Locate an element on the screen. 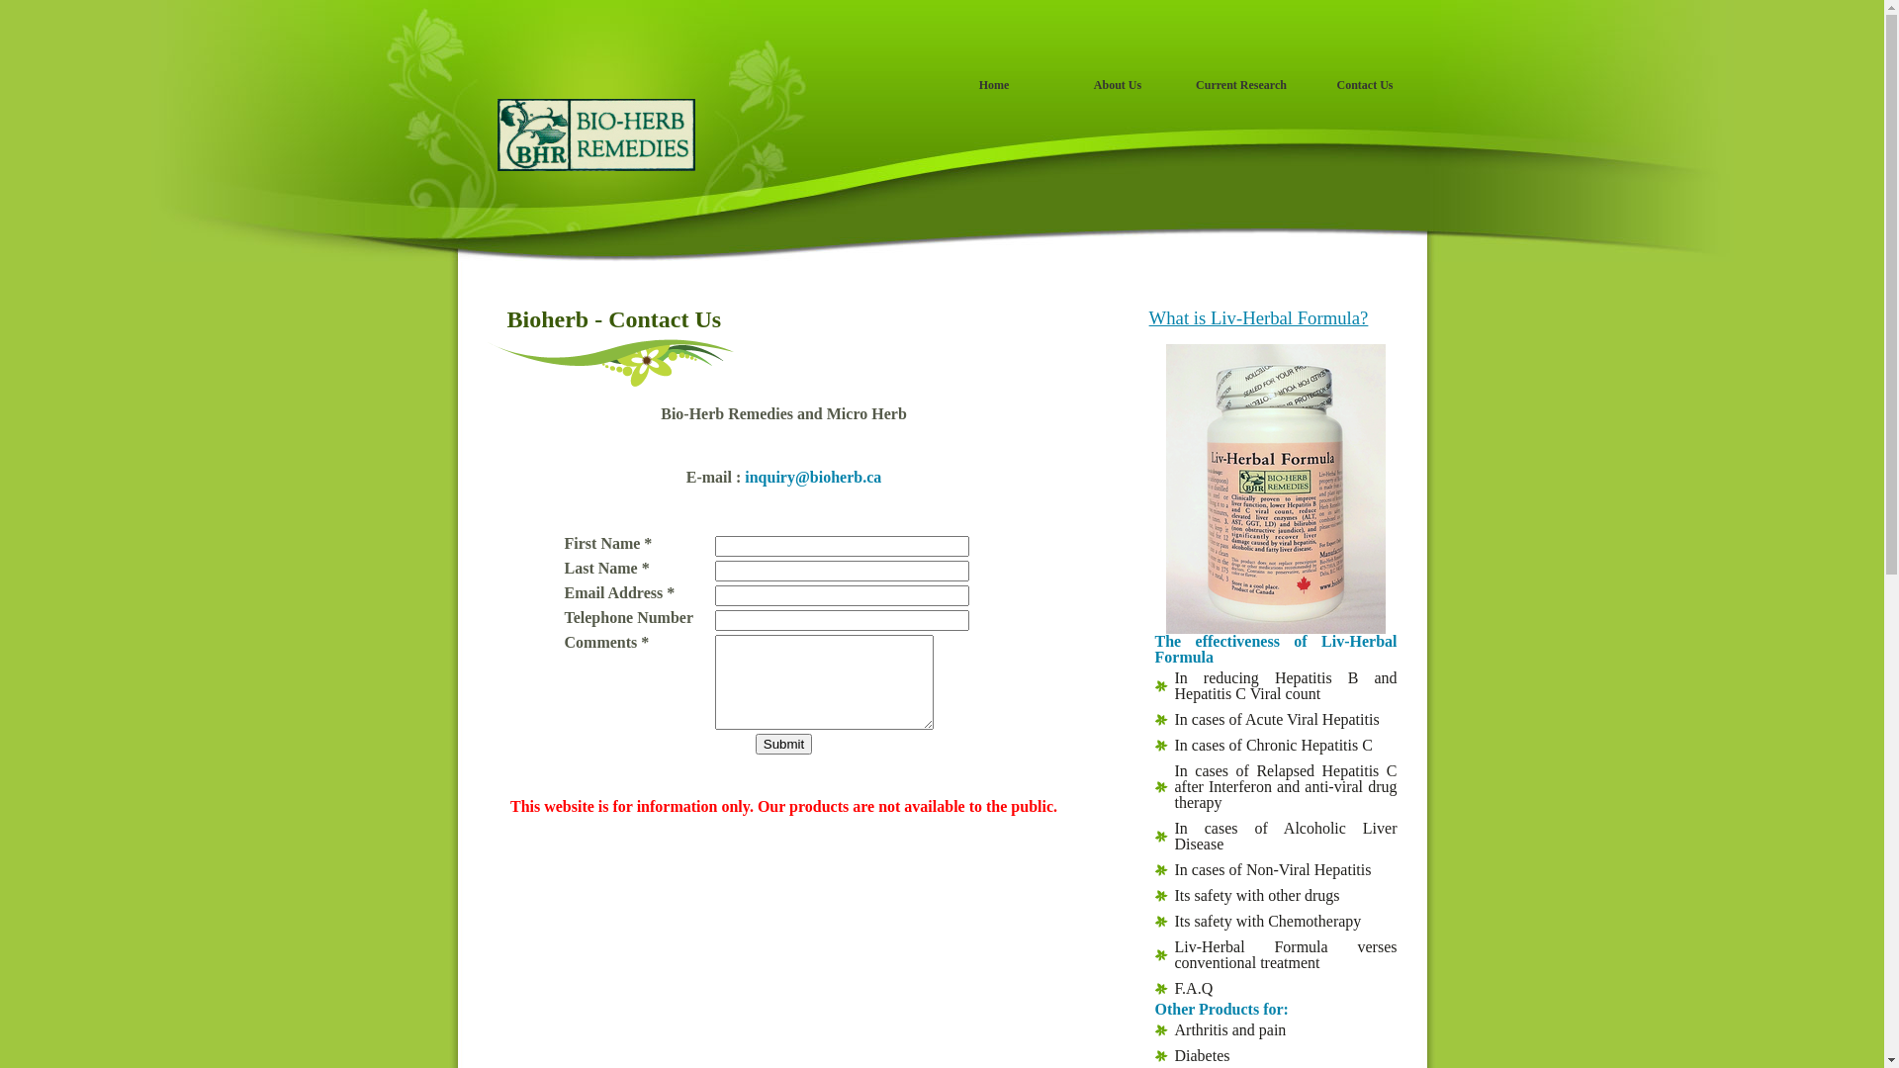  What is Liv-Herbal Formula? is located at coordinates (1258, 318).